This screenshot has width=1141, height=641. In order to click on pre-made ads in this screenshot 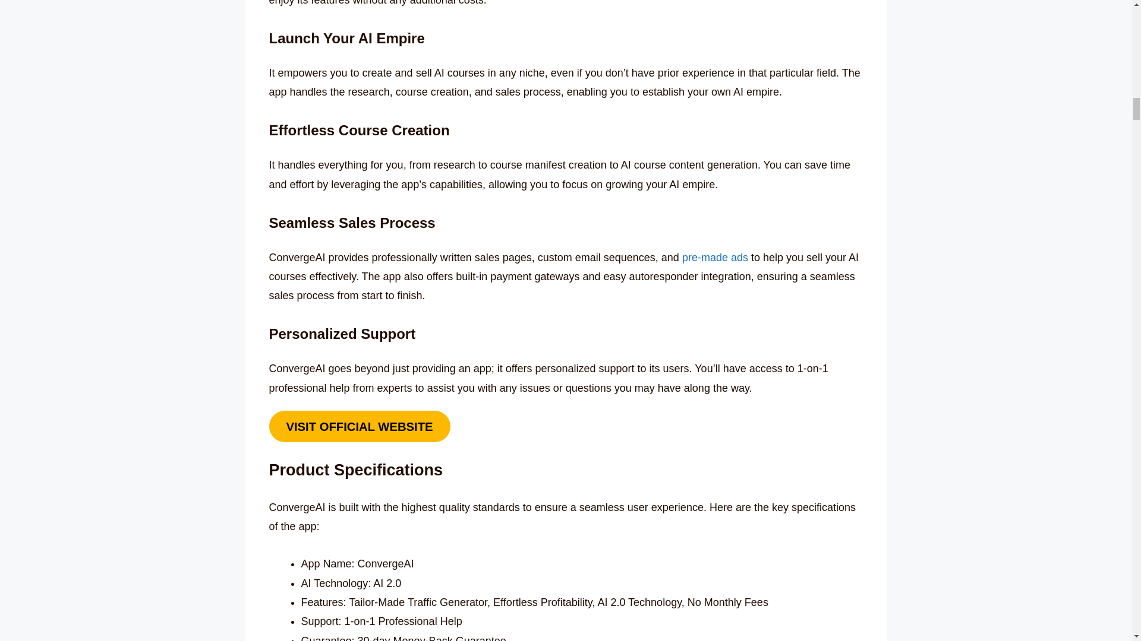, I will do `click(716, 258)`.